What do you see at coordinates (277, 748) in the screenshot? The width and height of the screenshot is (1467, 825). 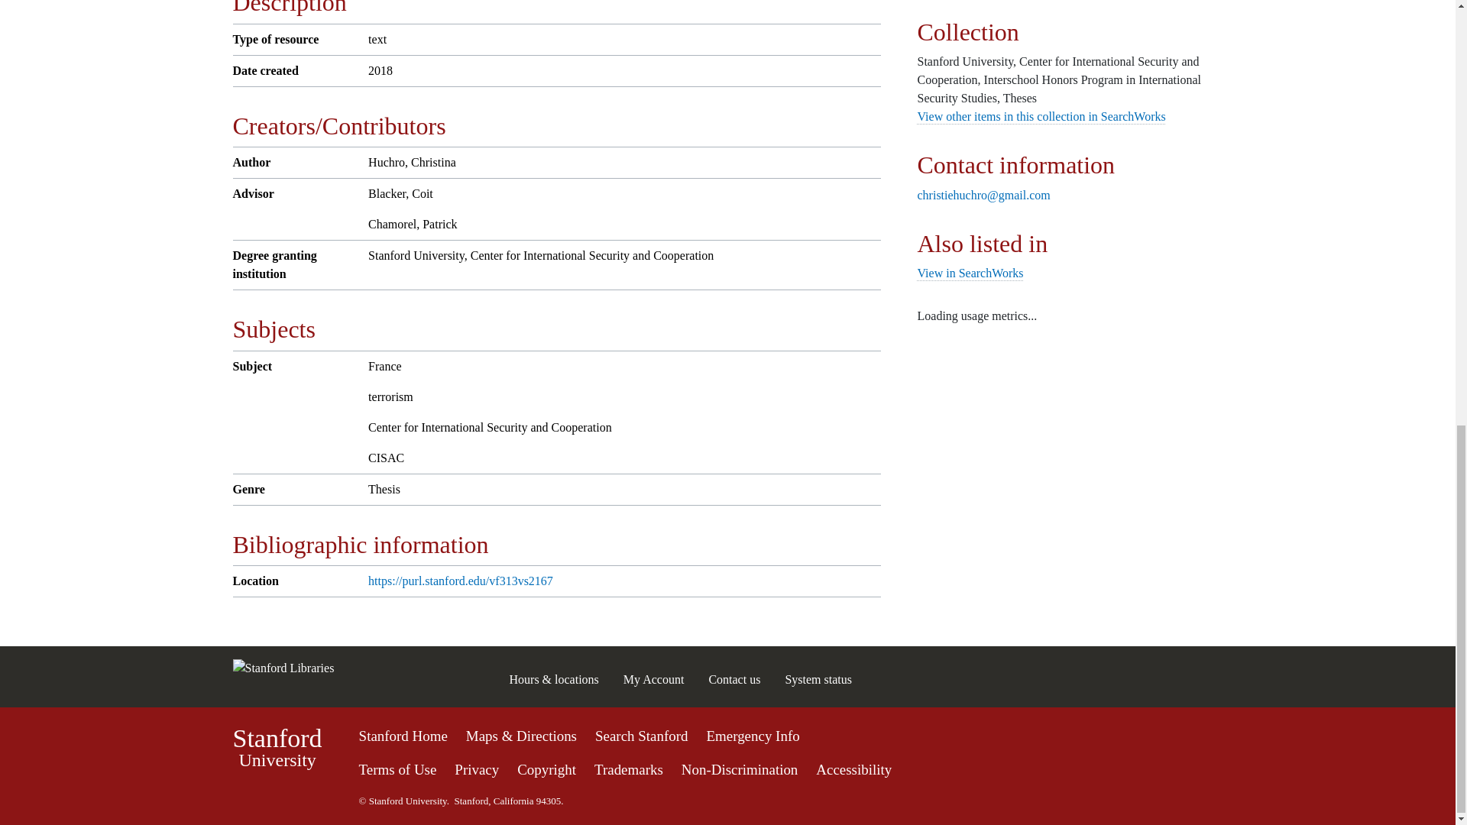 I see `System status` at bounding box center [277, 748].